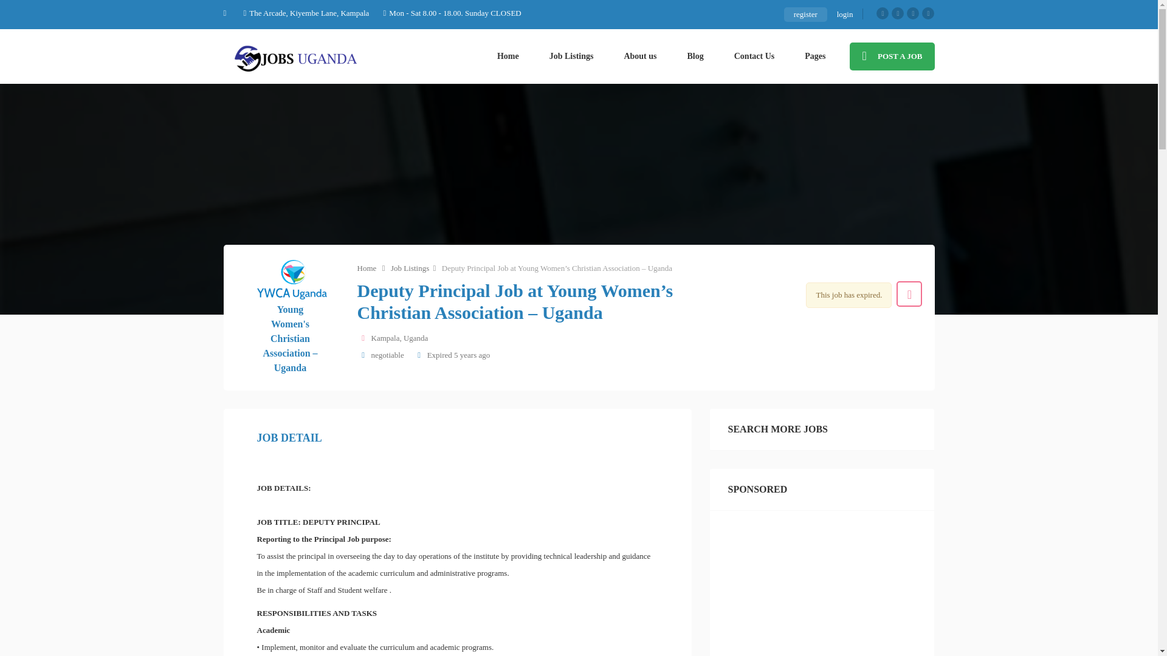 This screenshot has height=656, width=1167. What do you see at coordinates (928, 13) in the screenshot?
I see `Linkedin` at bounding box center [928, 13].